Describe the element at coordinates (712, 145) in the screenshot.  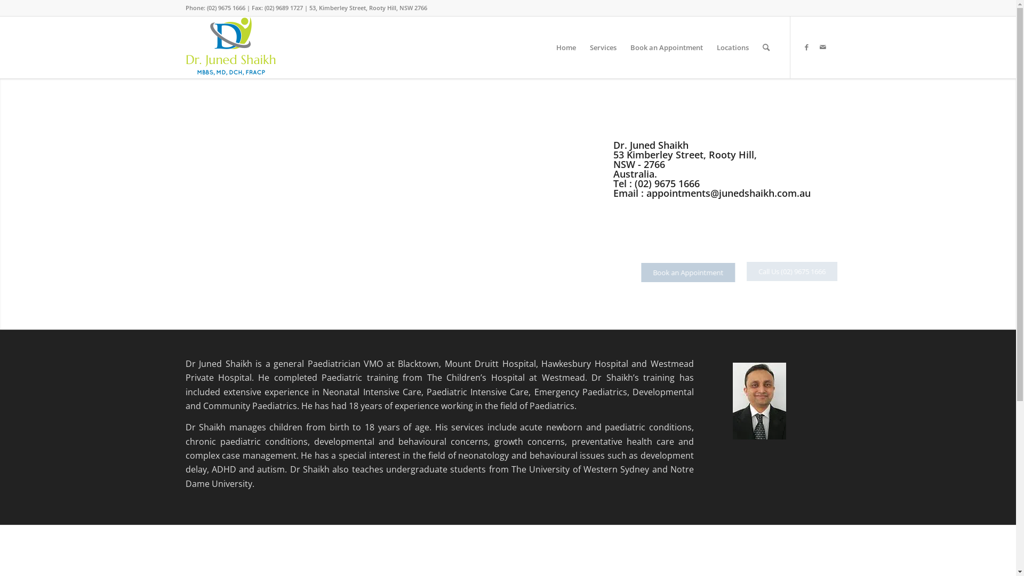
I see `Dr. Juned Shaikh` at that location.